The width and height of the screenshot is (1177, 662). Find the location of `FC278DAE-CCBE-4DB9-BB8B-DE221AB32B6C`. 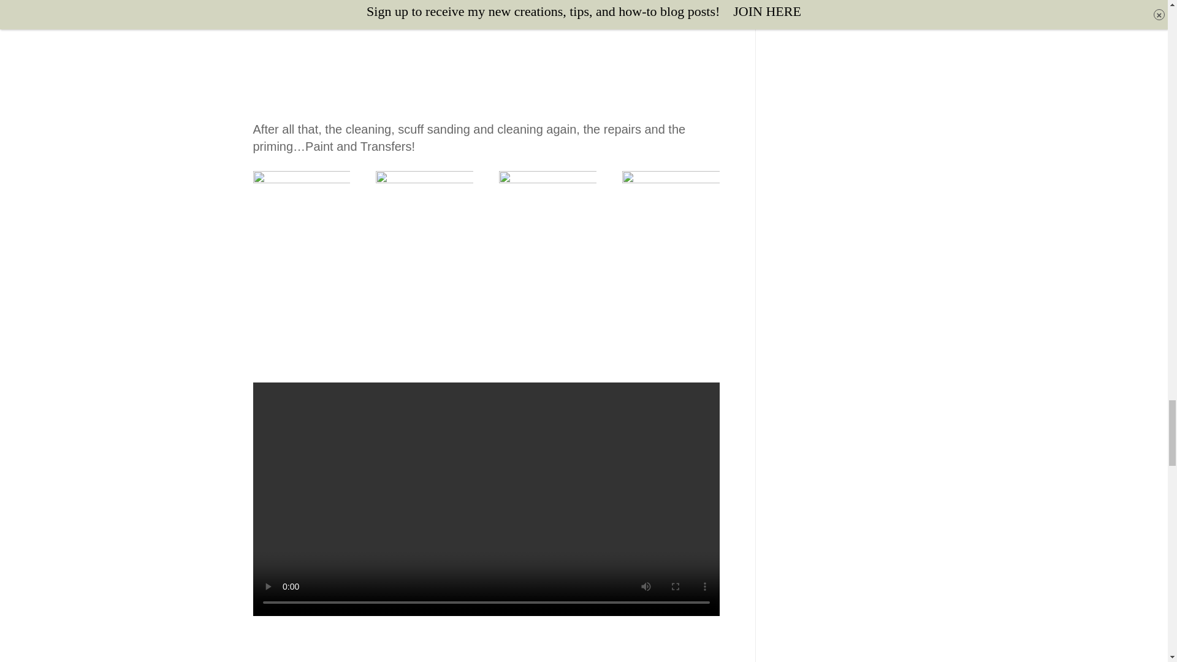

FC278DAE-CCBE-4DB9-BB8B-DE221AB32B6C is located at coordinates (424, 235).